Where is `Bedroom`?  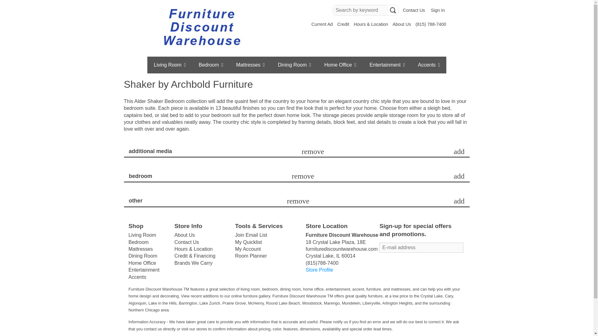
Bedroom is located at coordinates (211, 65).